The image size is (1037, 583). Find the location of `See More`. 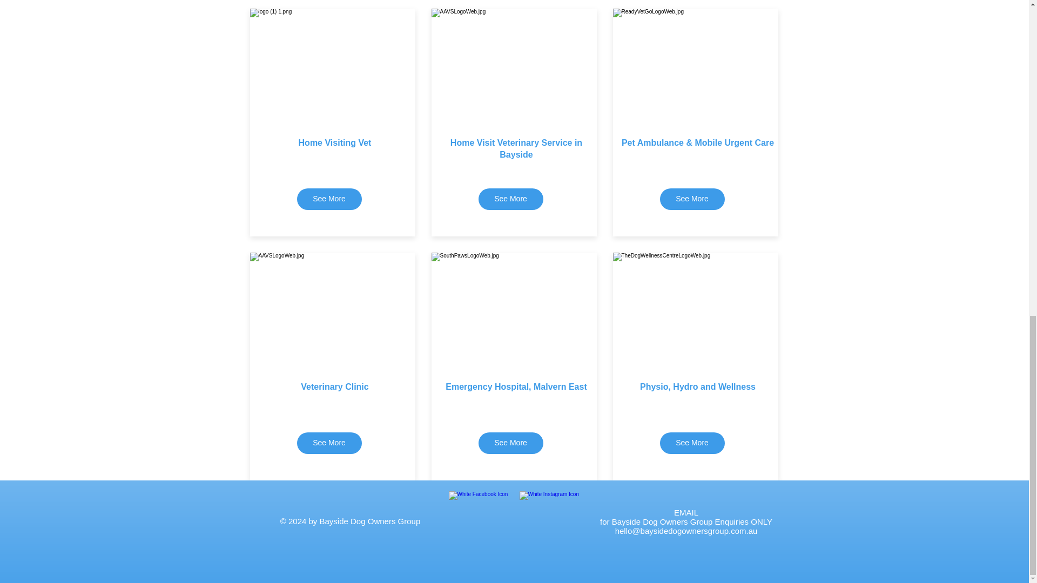

See More is located at coordinates (329, 199).